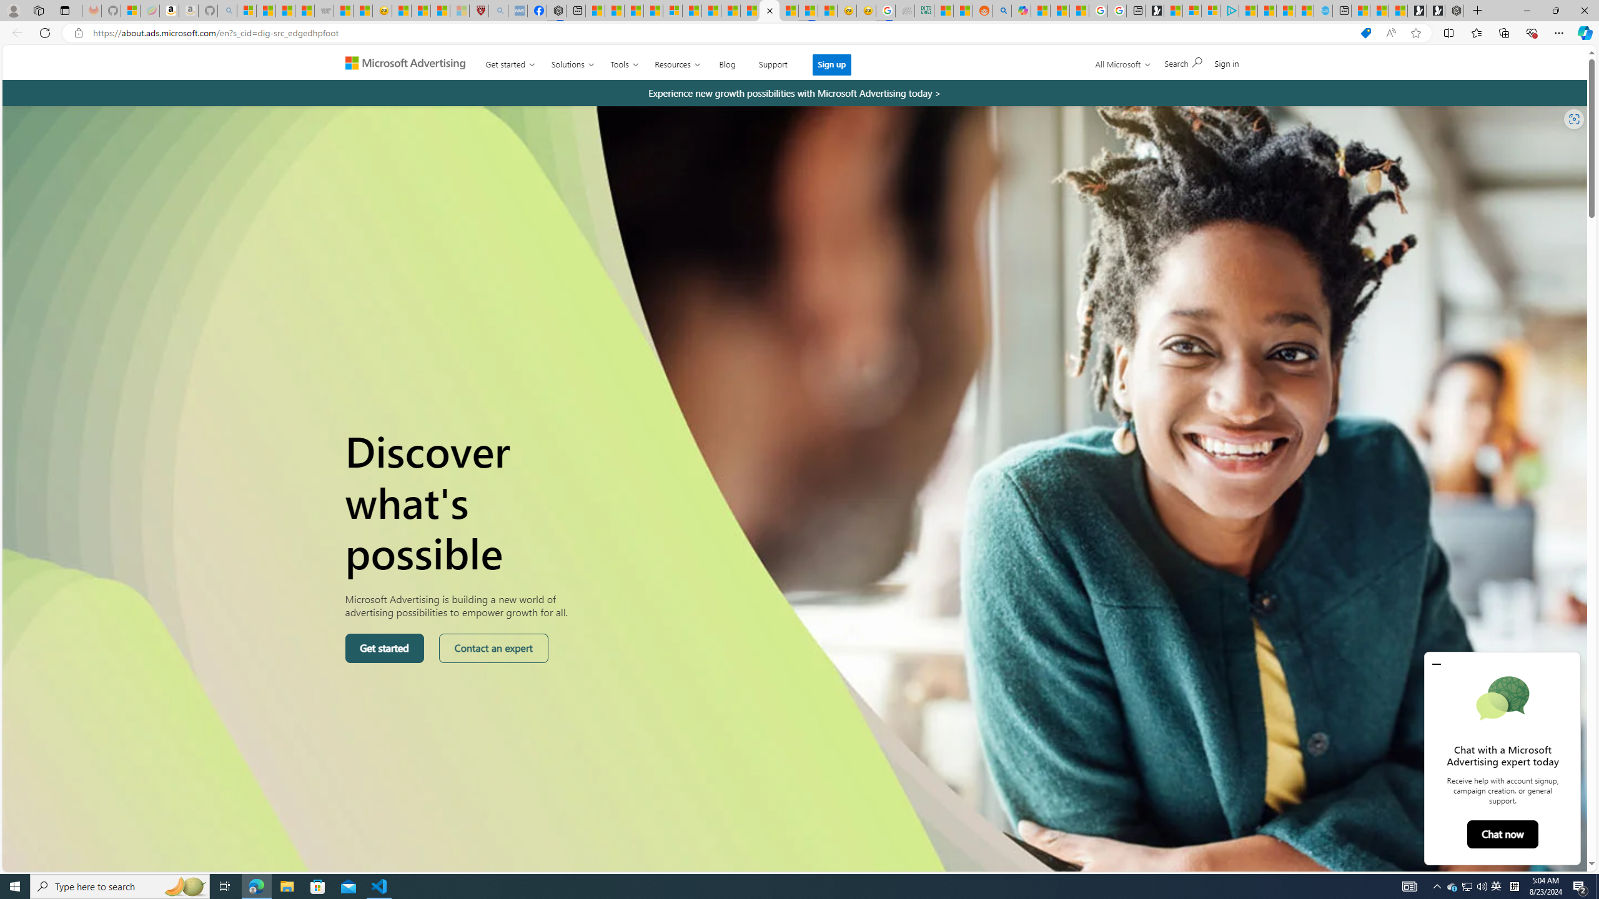  What do you see at coordinates (904, 11) in the screenshot?
I see `Navy Quest` at bounding box center [904, 11].